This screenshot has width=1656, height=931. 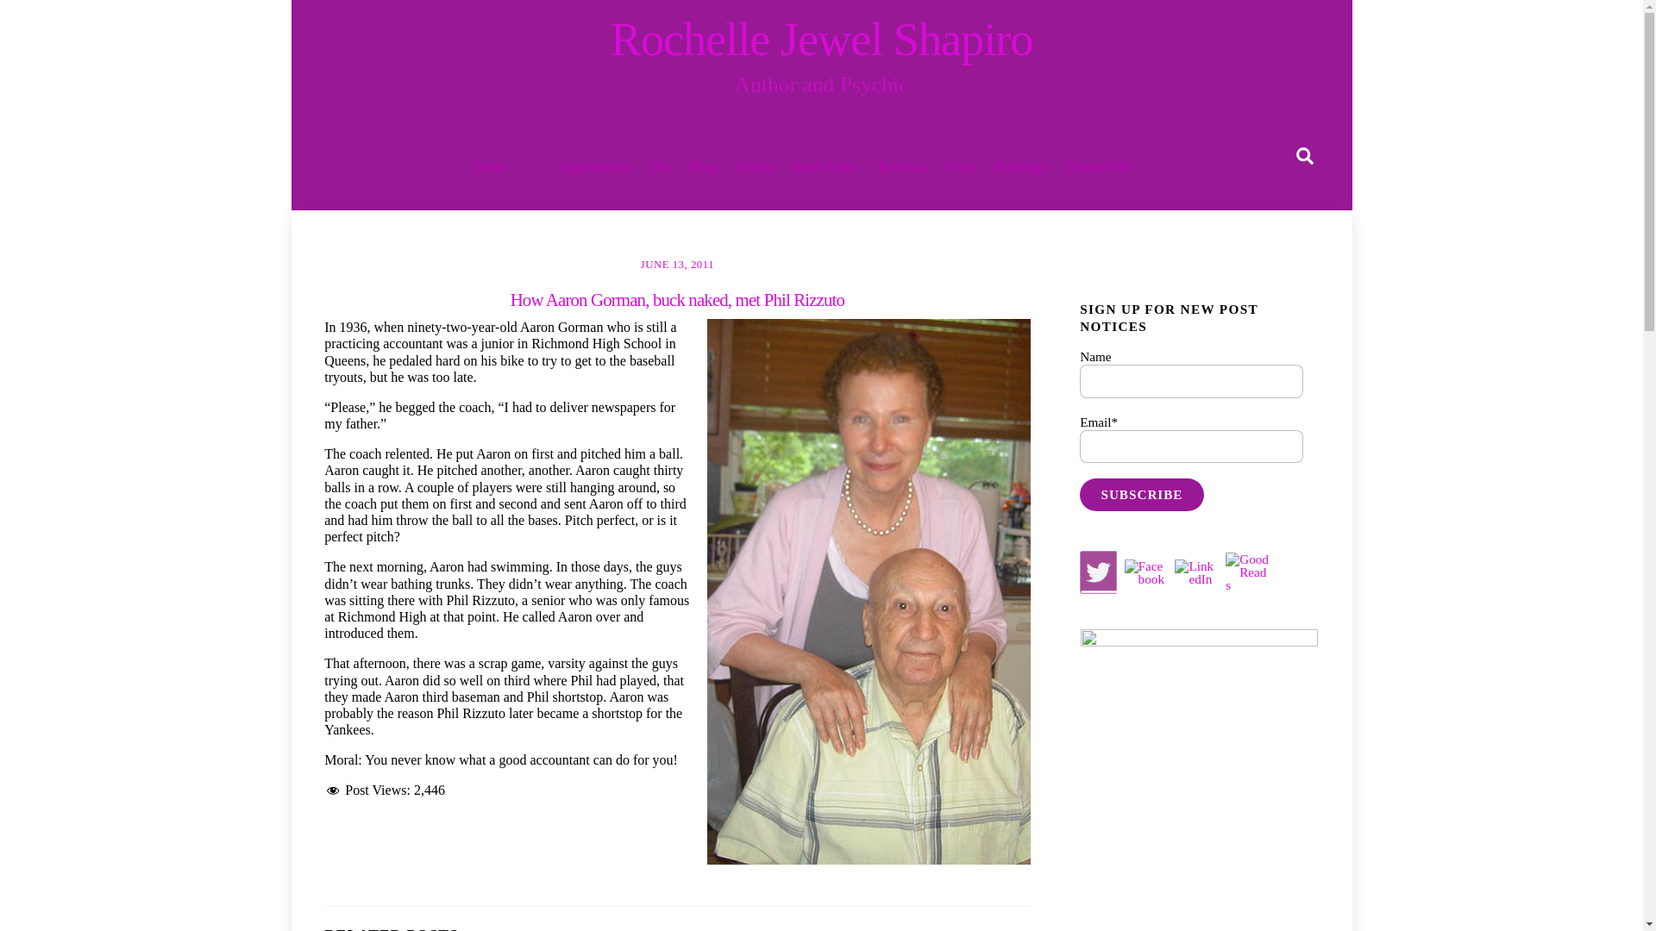 I want to click on Blog, so click(x=704, y=166).